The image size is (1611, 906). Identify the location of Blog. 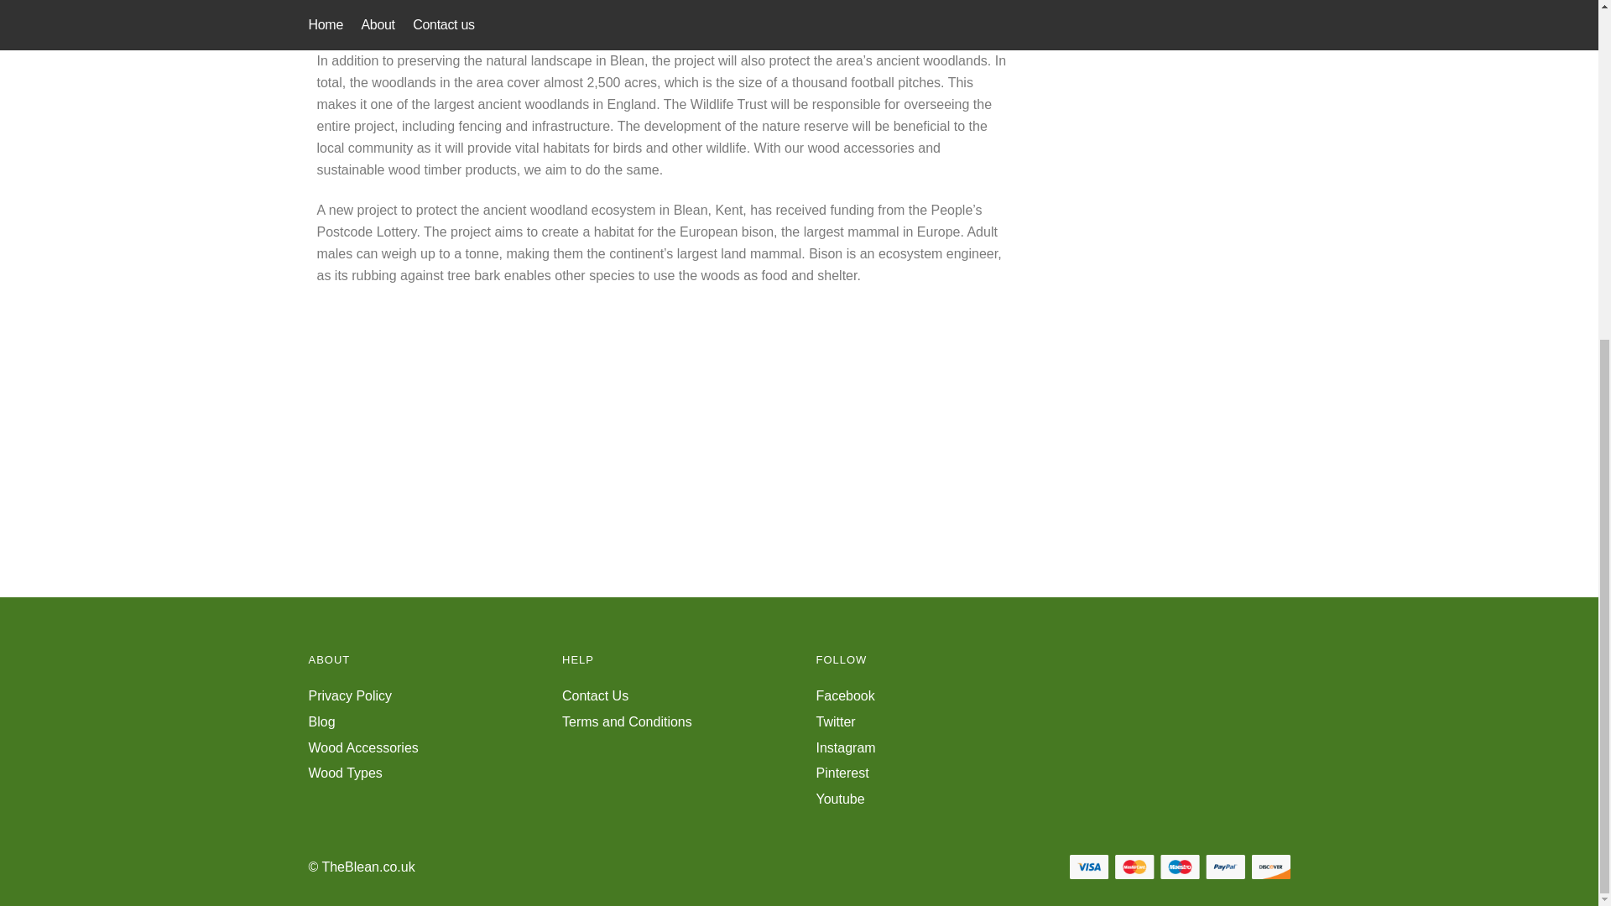
(322, 721).